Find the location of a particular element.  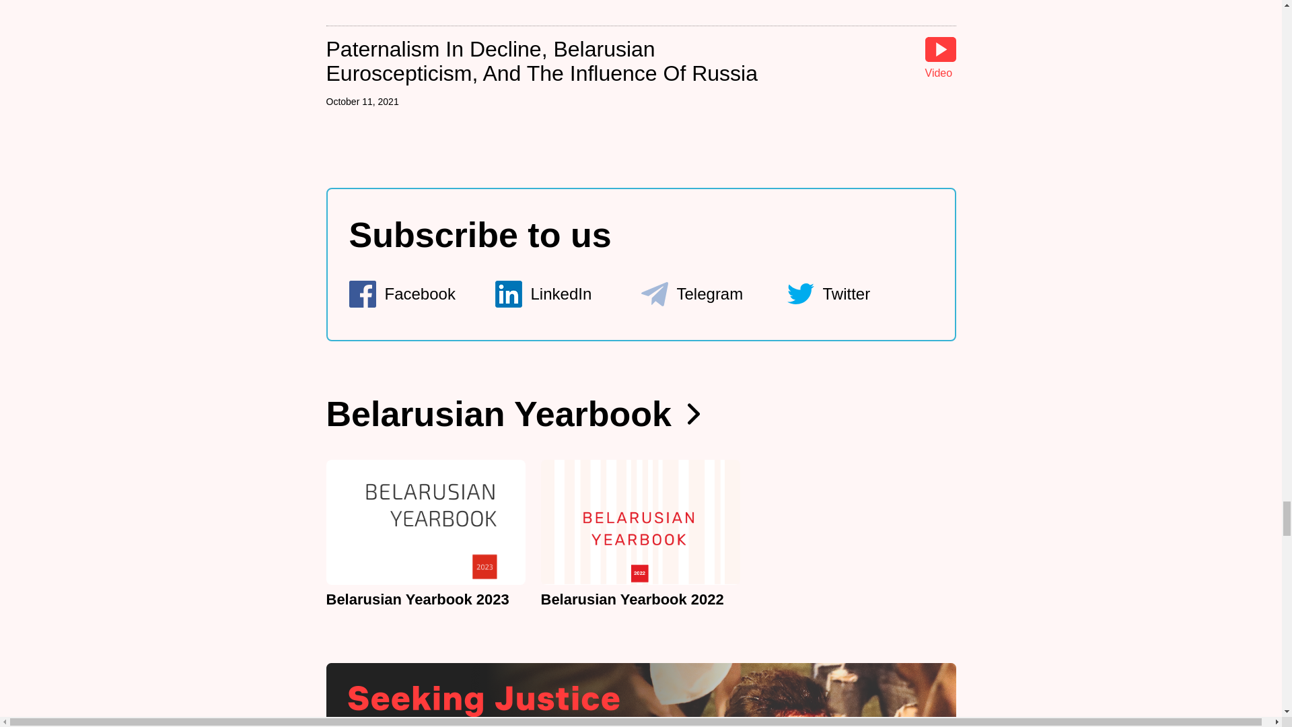

Telegram is located at coordinates (713, 293).